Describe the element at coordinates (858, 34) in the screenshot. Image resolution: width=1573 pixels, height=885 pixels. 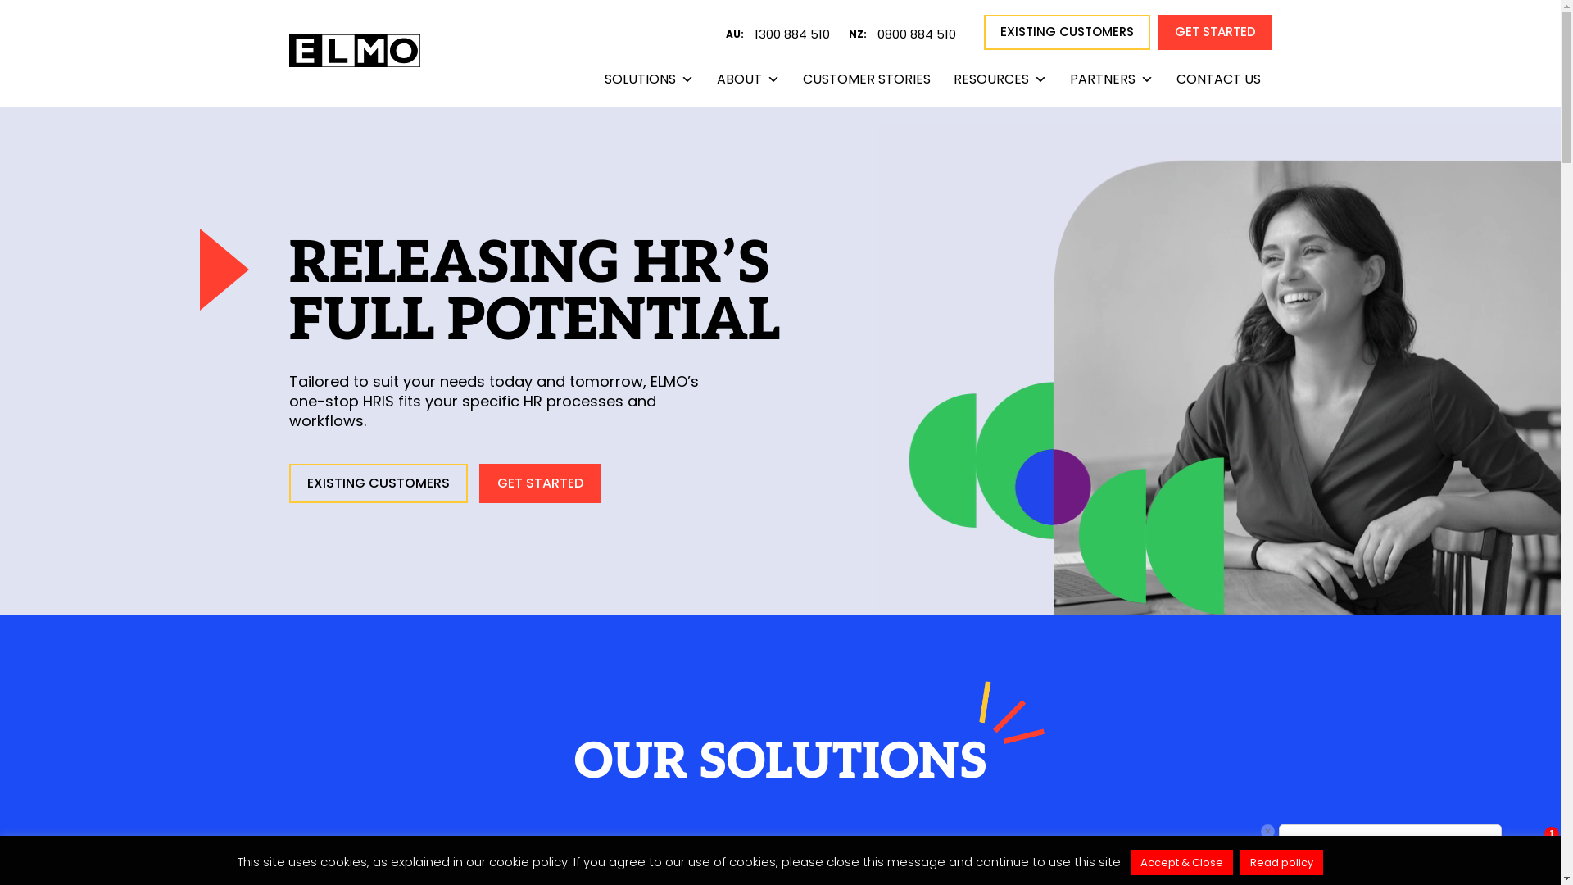
I see `NZ:` at that location.